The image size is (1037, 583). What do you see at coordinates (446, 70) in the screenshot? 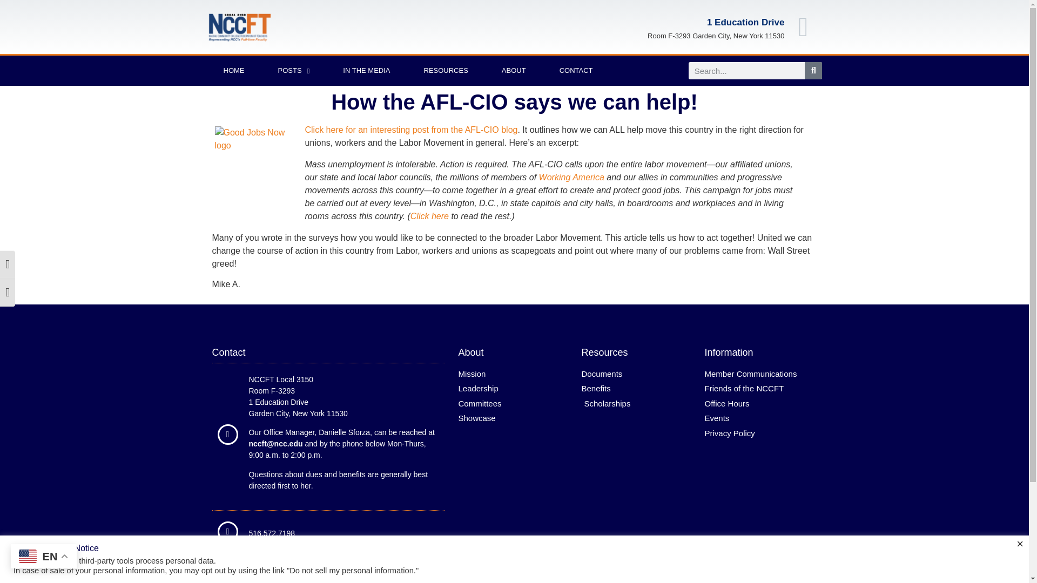
I see `RESOURCES` at bounding box center [446, 70].